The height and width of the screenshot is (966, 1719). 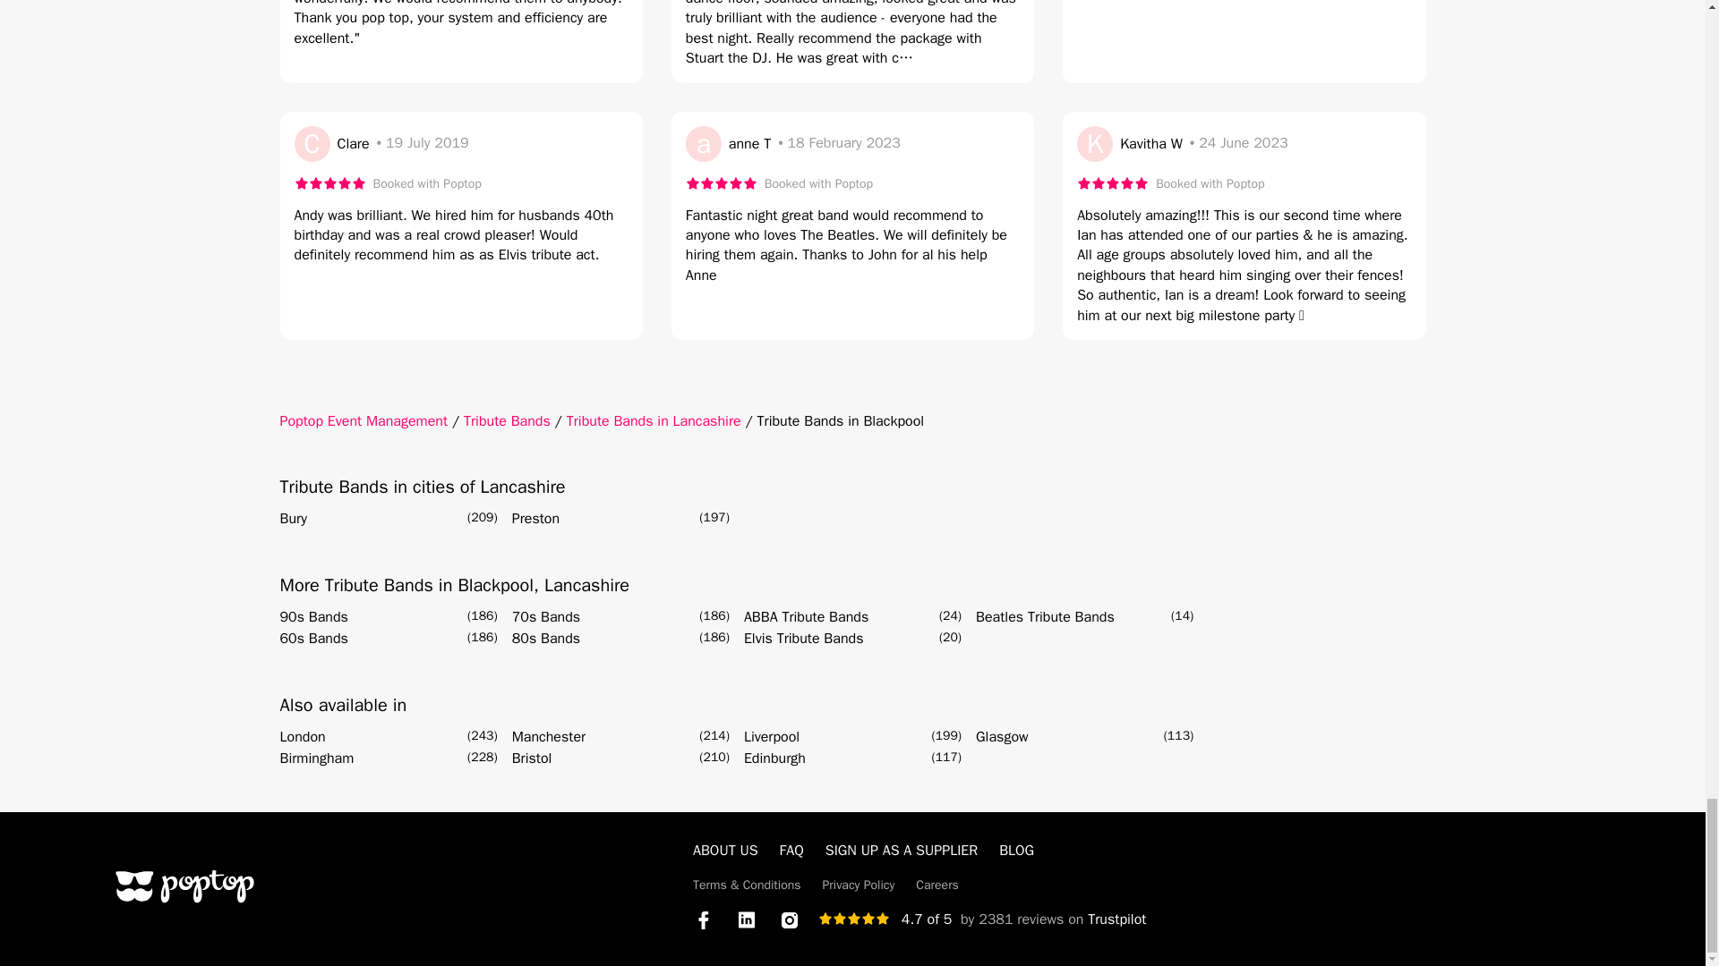 What do you see at coordinates (507, 420) in the screenshot?
I see `Tribute Bands` at bounding box center [507, 420].